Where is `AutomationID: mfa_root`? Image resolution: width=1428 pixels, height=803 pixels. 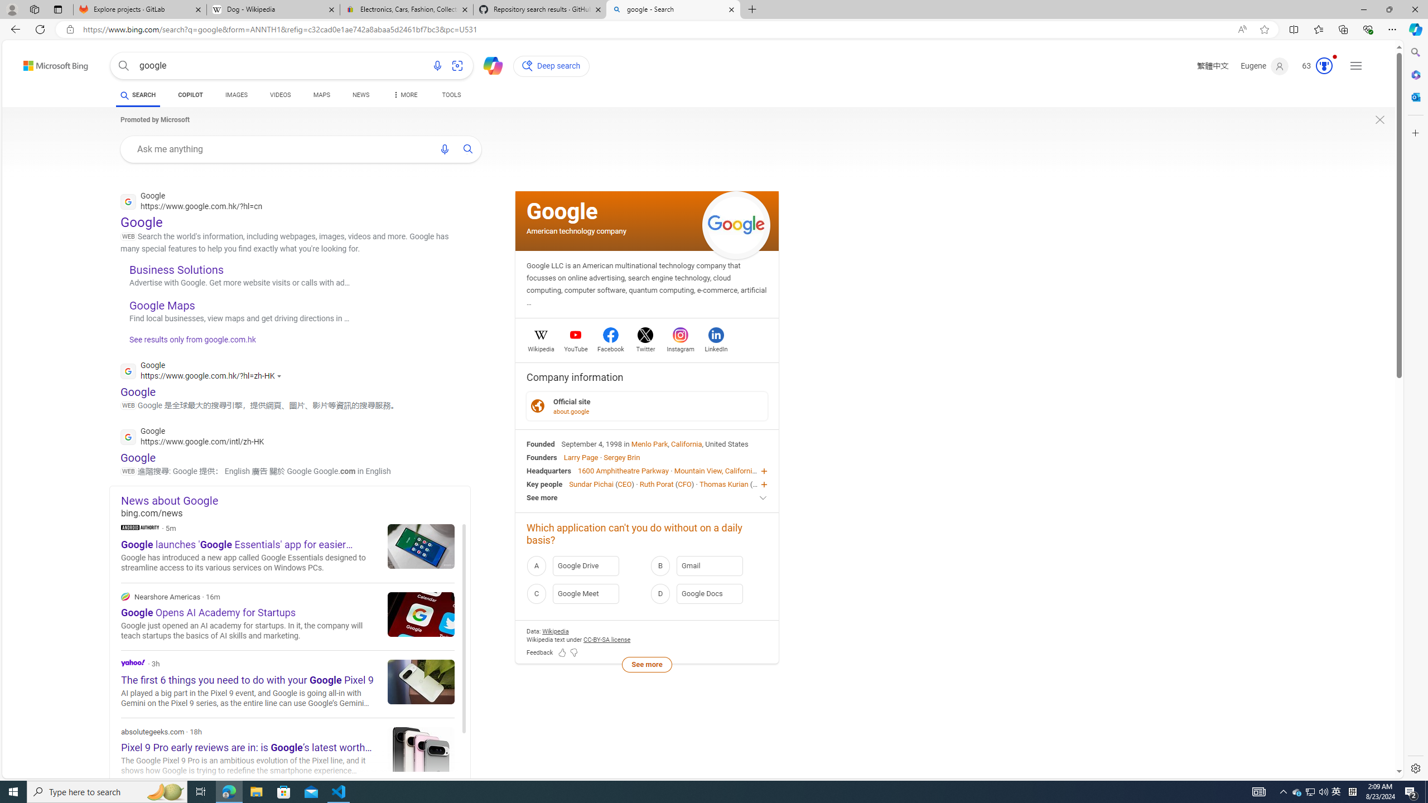 AutomationID: mfa_root is located at coordinates (1357, 738).